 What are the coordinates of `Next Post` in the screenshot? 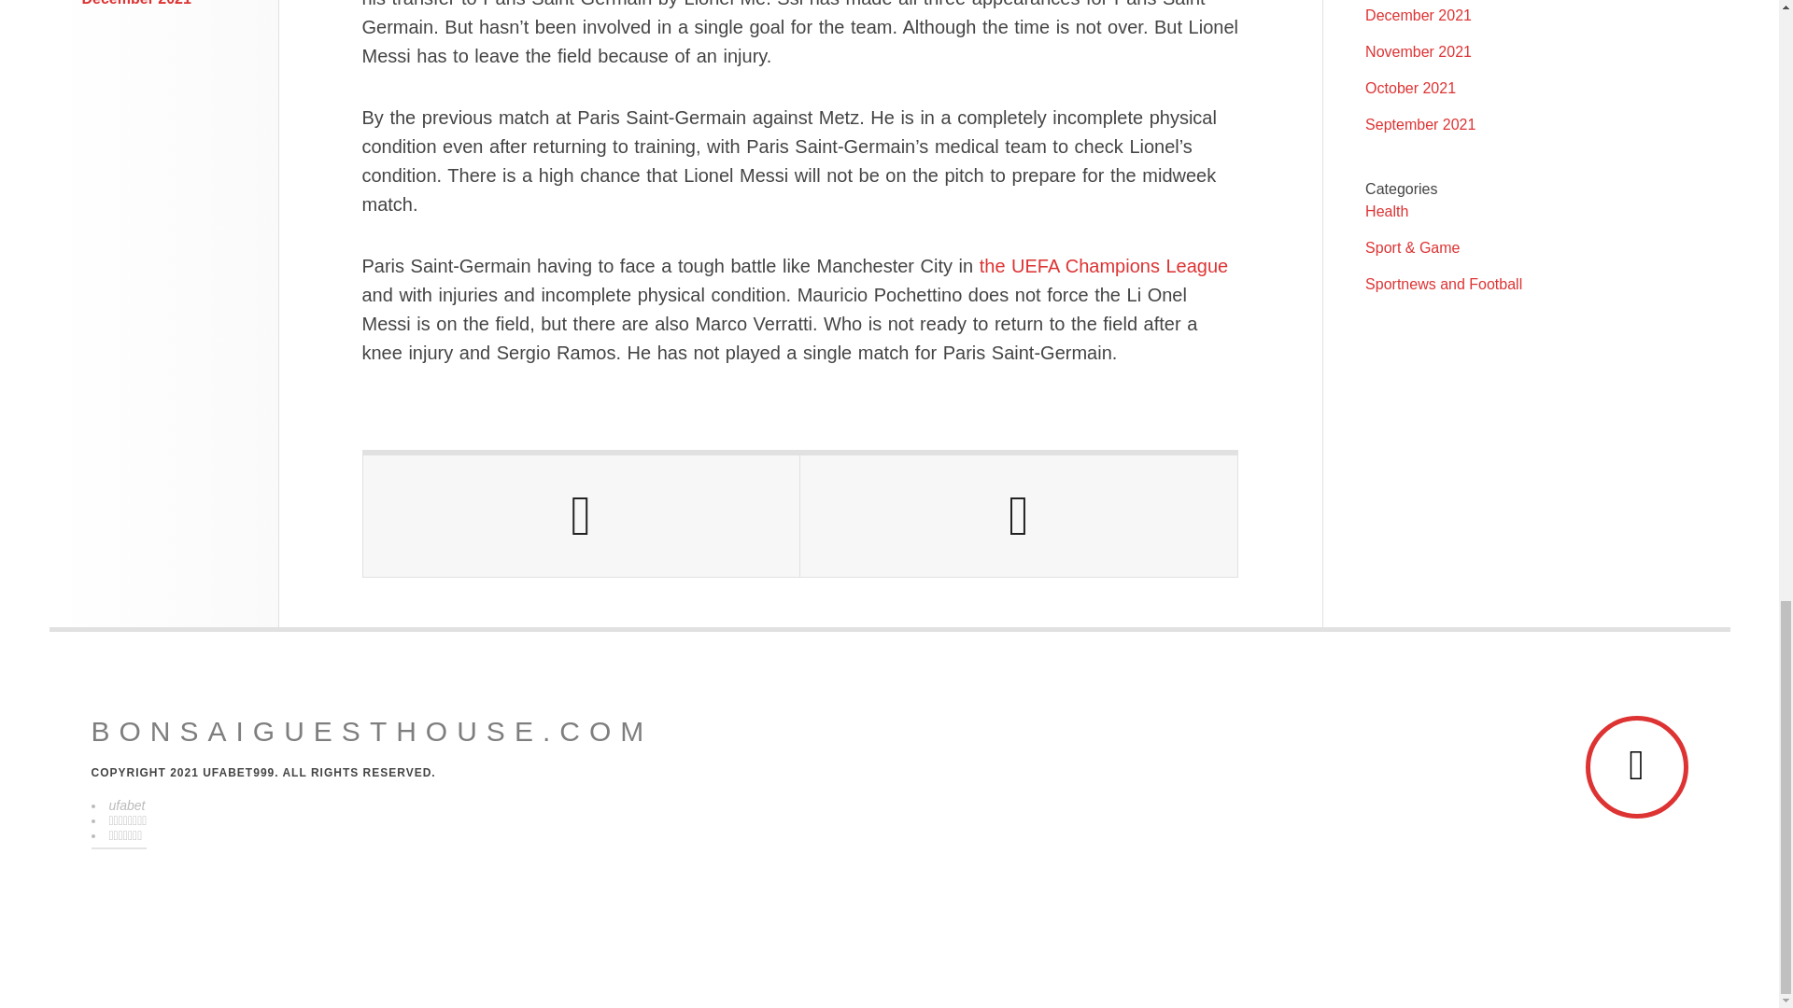 It's located at (1018, 515).